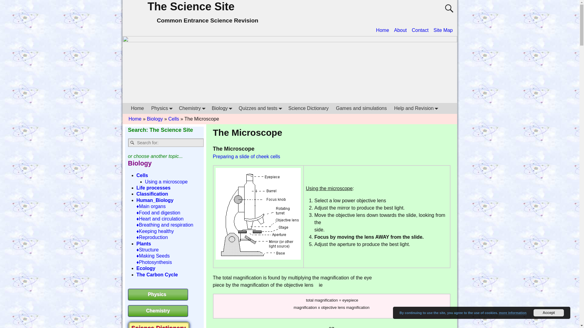 Image resolution: width=584 pixels, height=328 pixels. I want to click on About, so click(401, 30).